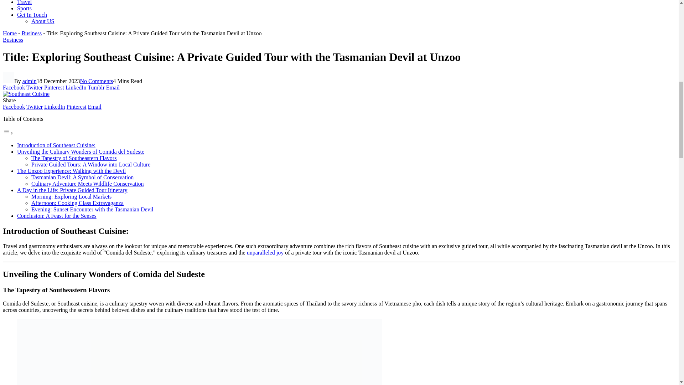 This screenshot has width=684, height=385. Describe the element at coordinates (97, 87) in the screenshot. I see `Tumblr` at that location.